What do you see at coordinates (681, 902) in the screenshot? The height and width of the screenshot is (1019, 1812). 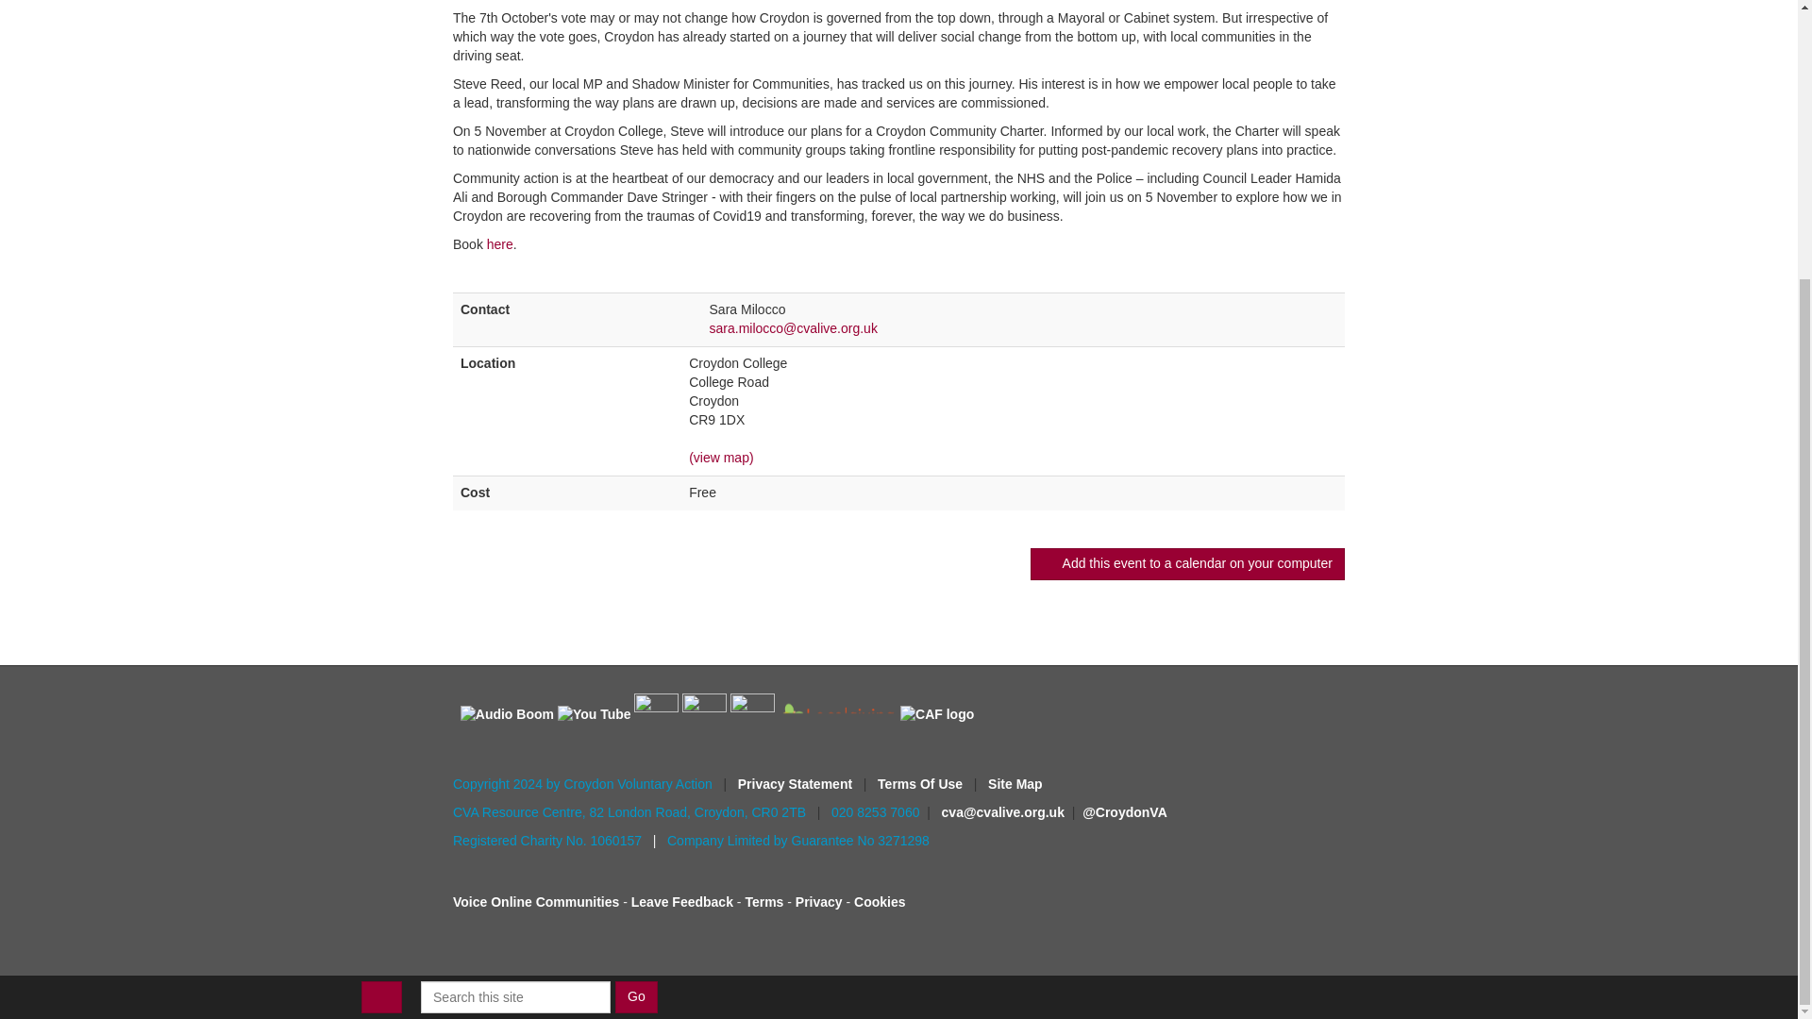 I see `Leave Feedback` at bounding box center [681, 902].